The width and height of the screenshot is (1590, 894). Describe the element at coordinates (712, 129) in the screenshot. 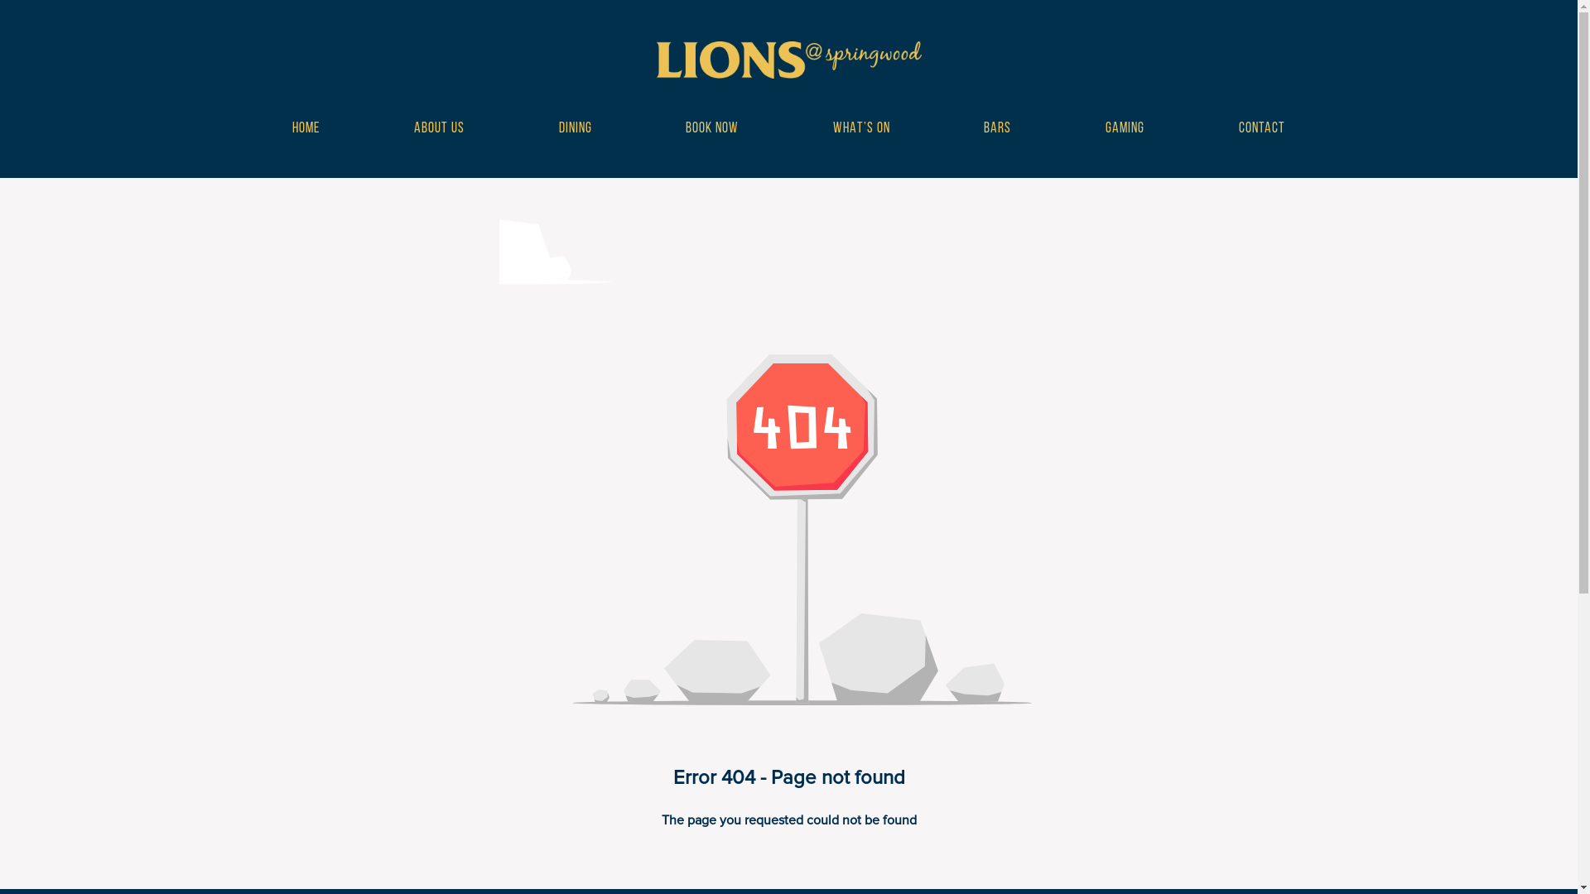

I see `BOOK NOW` at that location.